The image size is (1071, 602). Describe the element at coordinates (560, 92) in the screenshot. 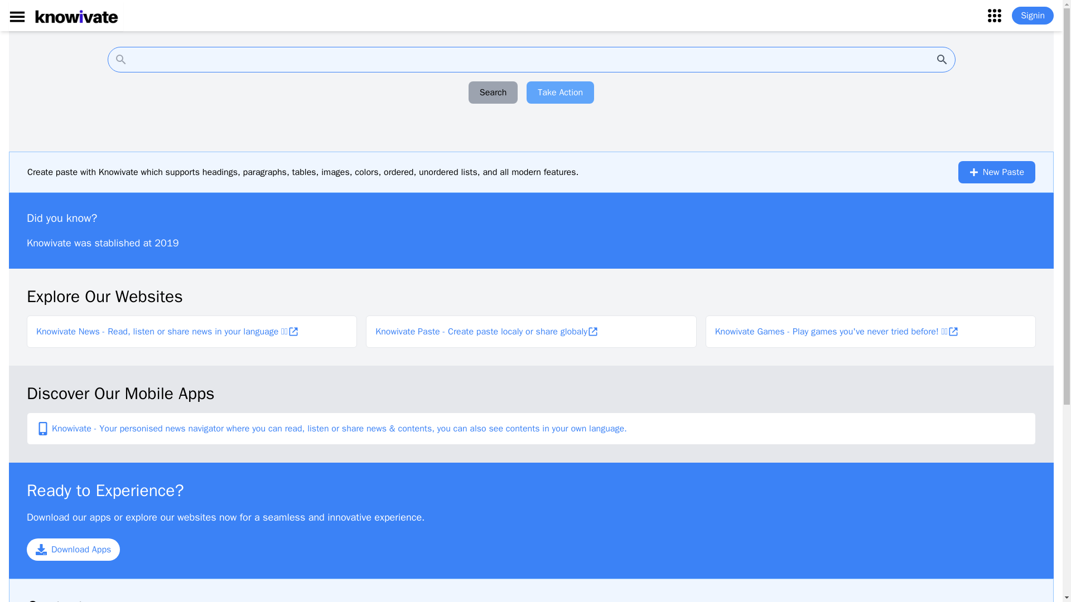

I see `Take Action` at that location.